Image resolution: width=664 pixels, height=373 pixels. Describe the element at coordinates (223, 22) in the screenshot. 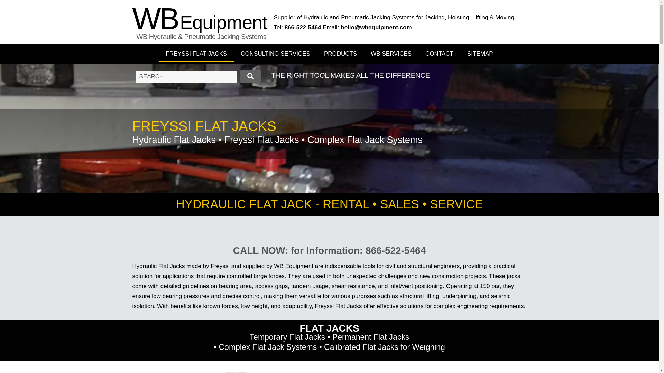

I see `Equipment` at that location.